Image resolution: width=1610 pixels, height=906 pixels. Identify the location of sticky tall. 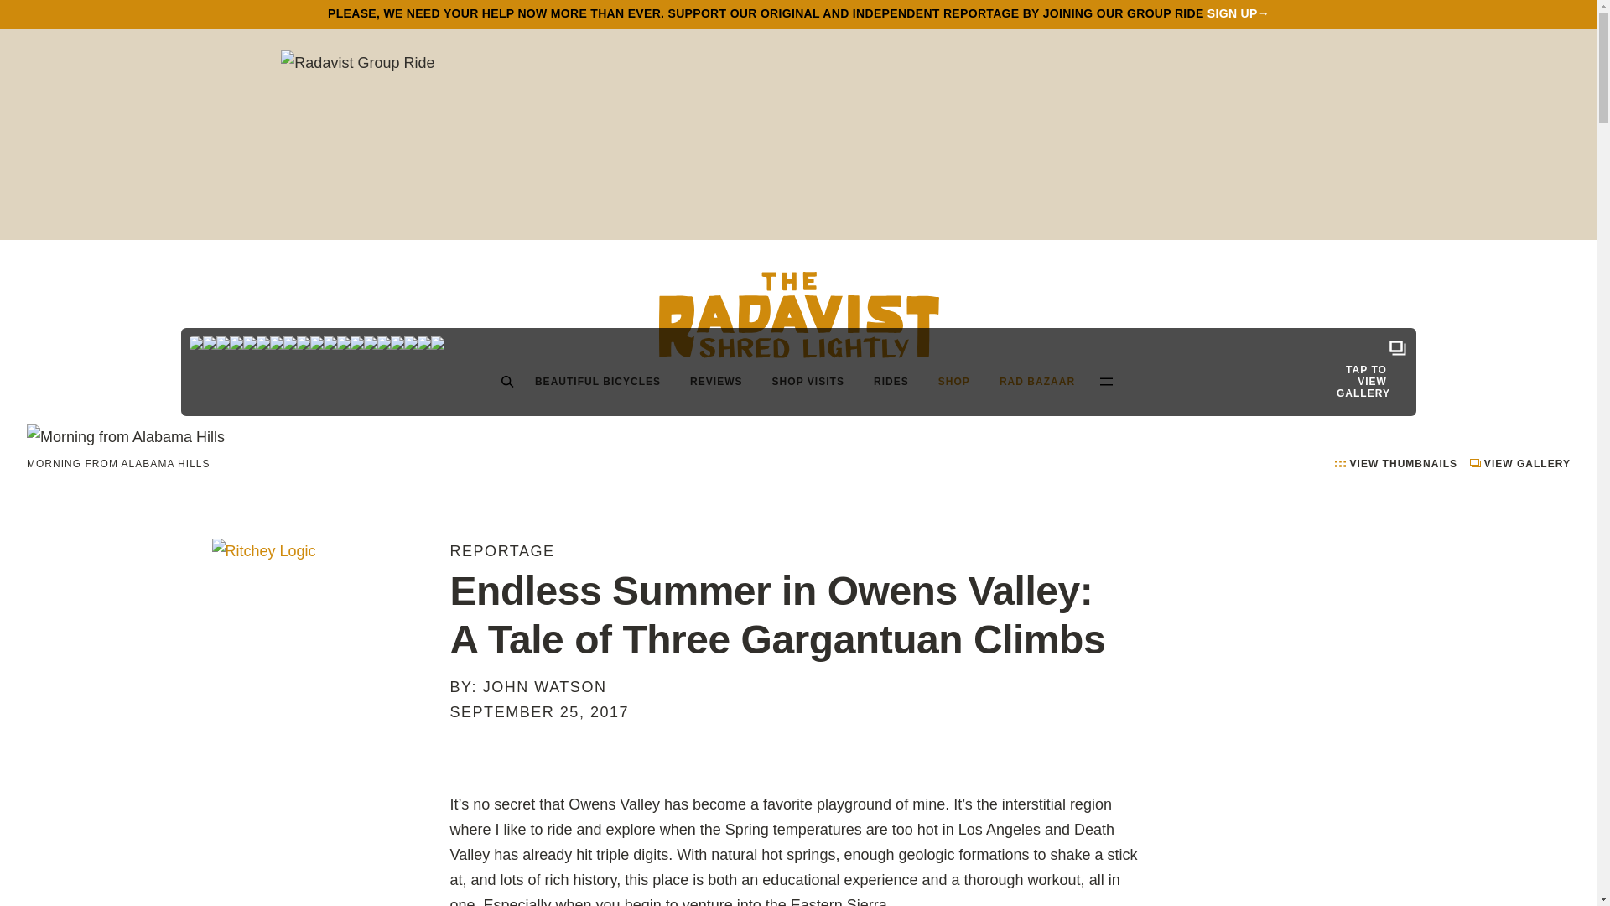
(322, 629).